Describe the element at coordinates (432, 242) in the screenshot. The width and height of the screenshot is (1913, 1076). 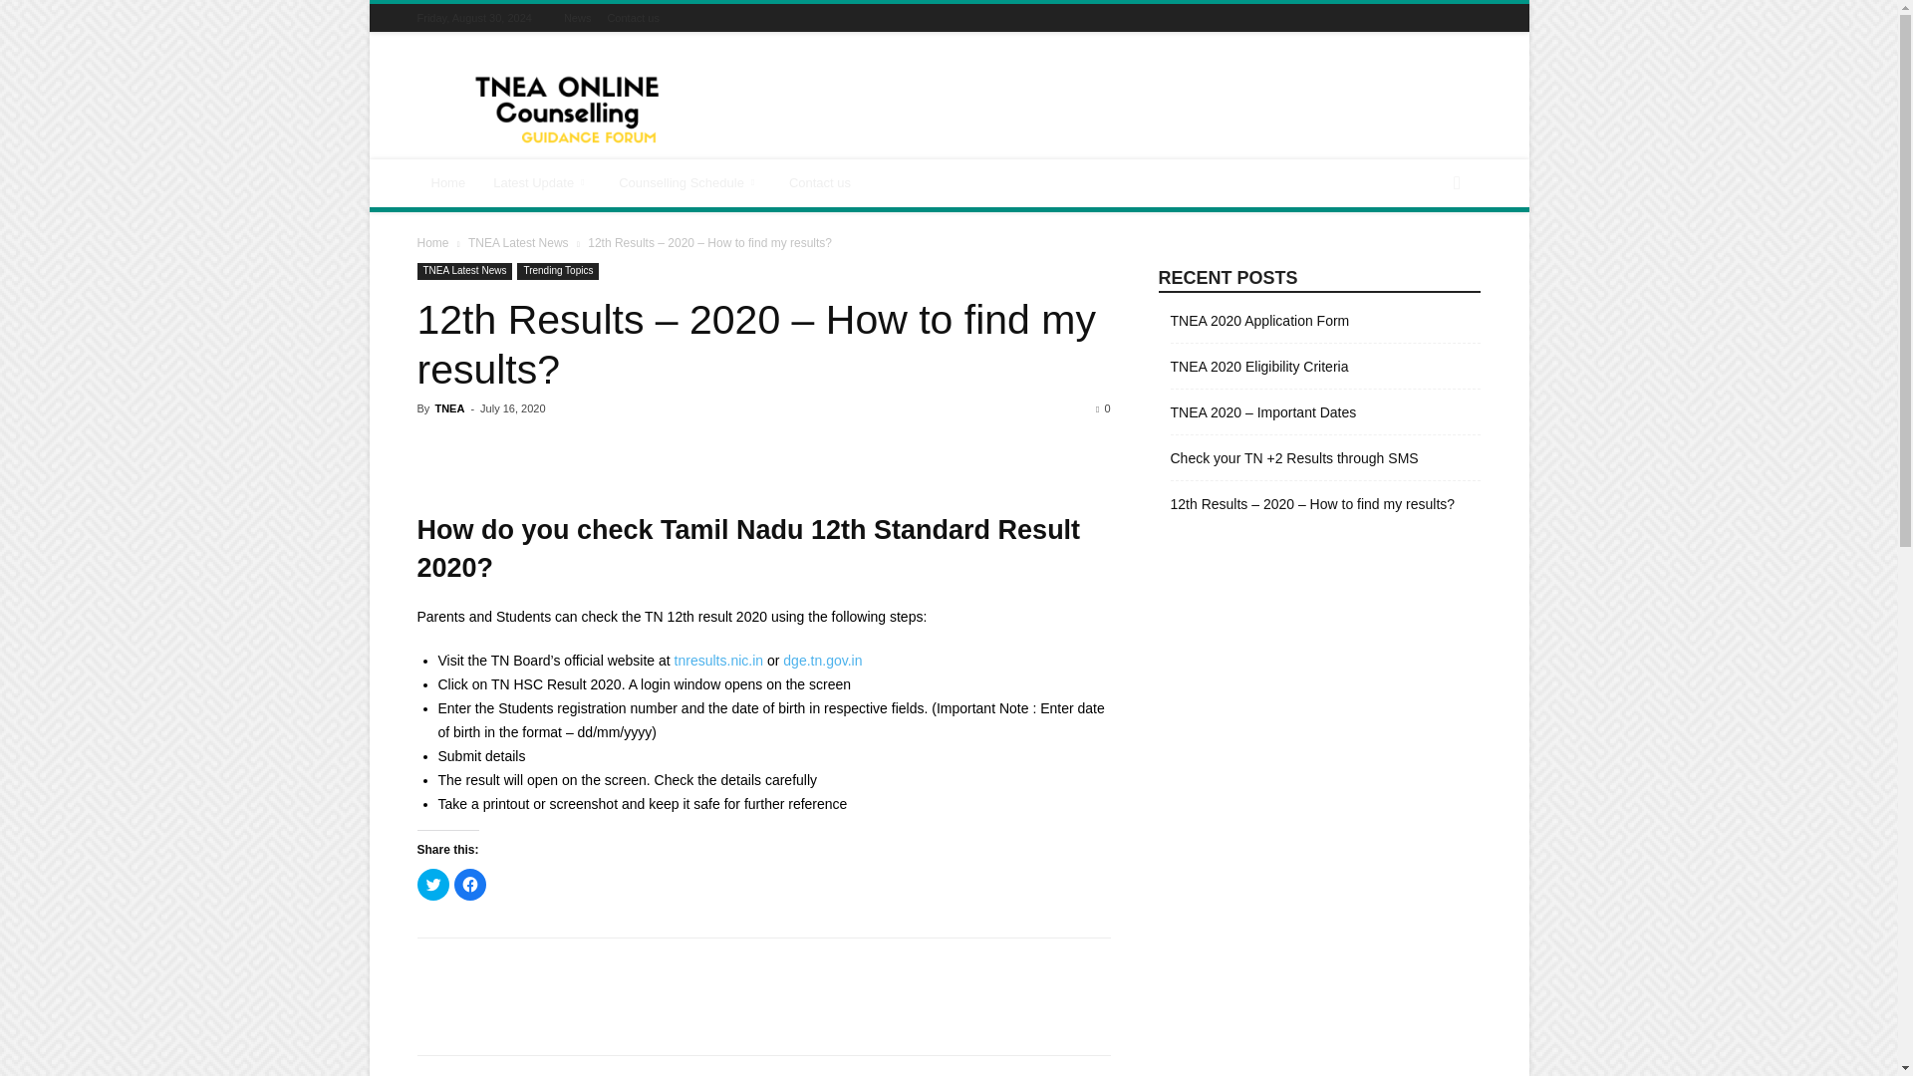
I see `Home` at that location.